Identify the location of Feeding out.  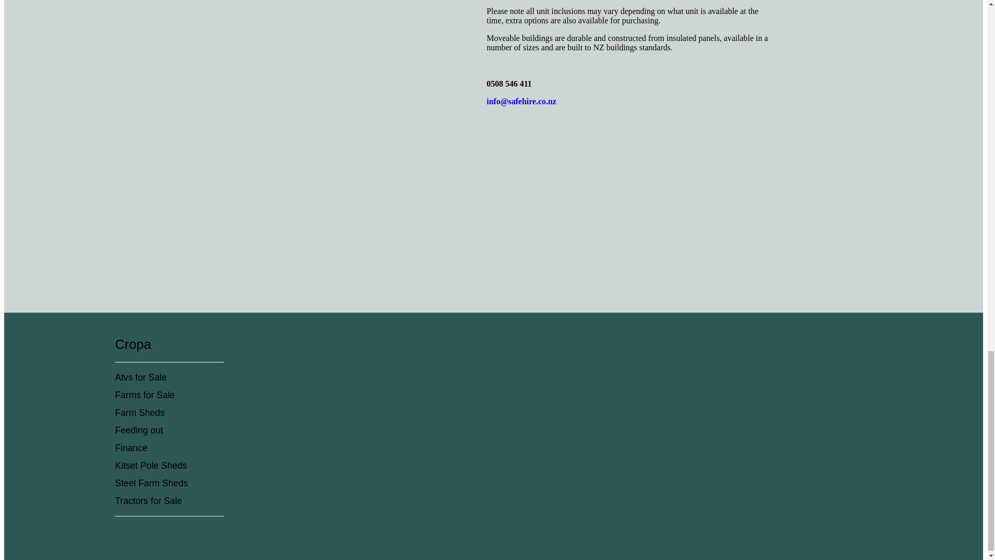
(139, 430).